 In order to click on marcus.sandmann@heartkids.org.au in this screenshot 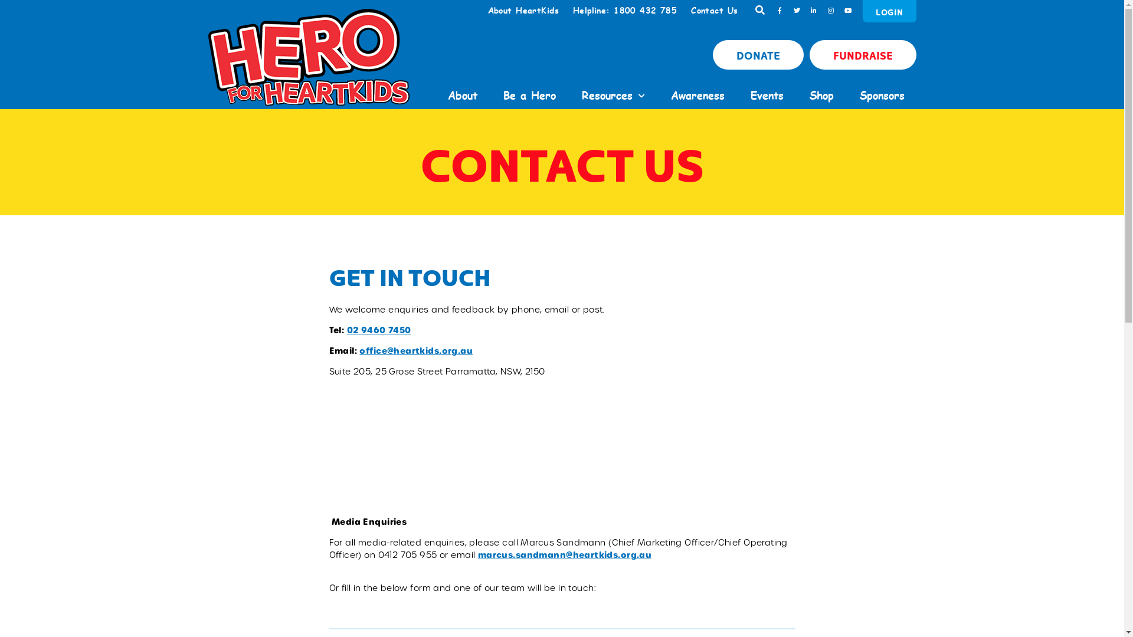, I will do `click(565, 555)`.